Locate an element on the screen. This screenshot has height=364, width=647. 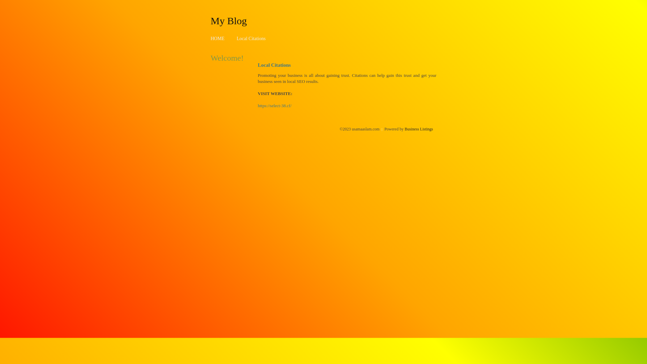
My Blog is located at coordinates (229, 21).